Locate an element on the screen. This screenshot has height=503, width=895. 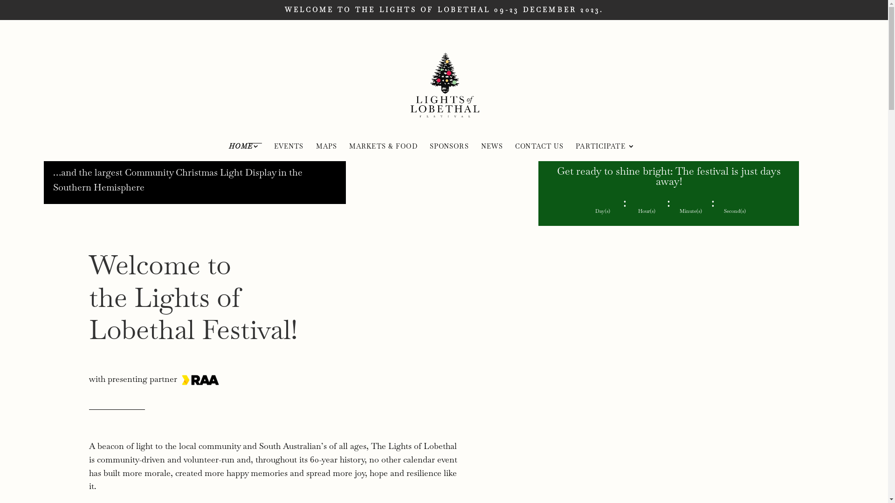
SPONSORS is located at coordinates (449, 152).